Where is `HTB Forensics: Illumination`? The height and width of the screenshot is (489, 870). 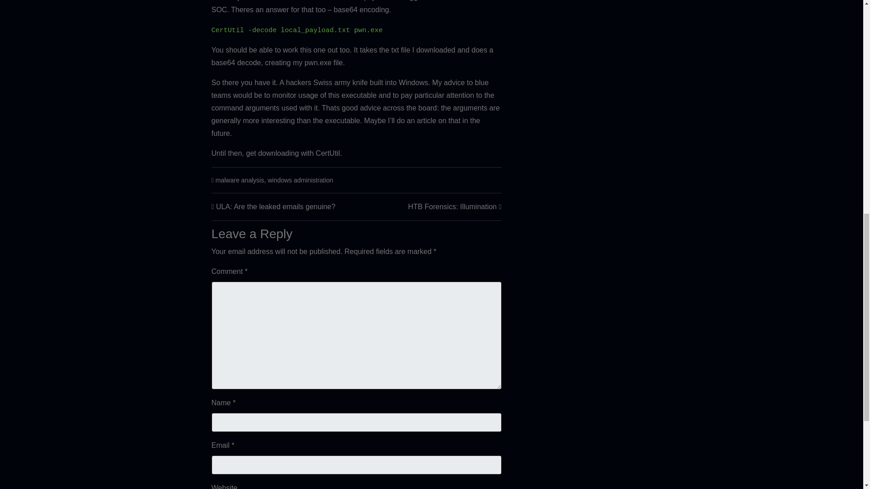 HTB Forensics: Illumination is located at coordinates (452, 206).